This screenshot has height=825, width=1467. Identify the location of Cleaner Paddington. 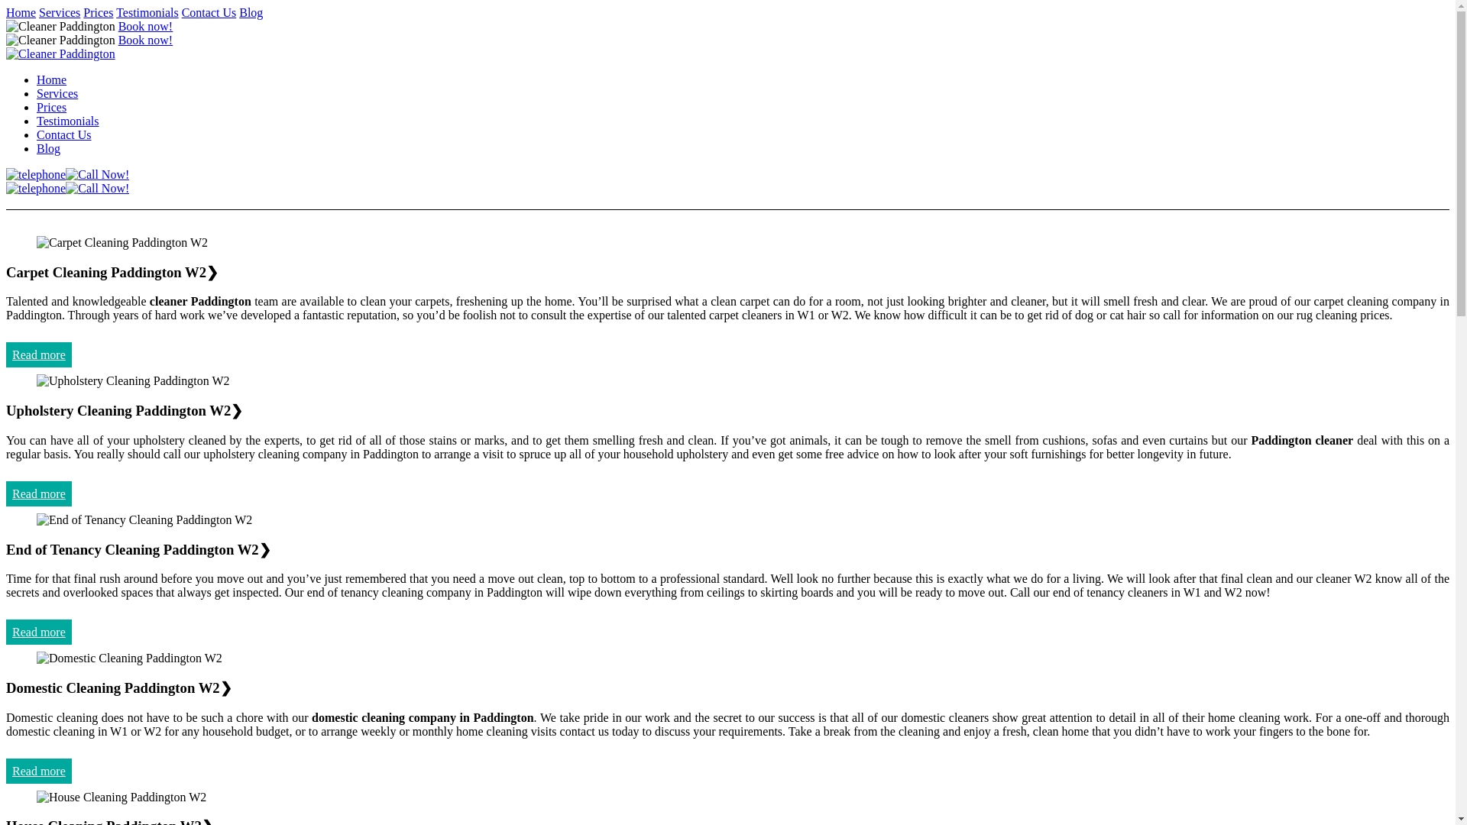
(60, 26).